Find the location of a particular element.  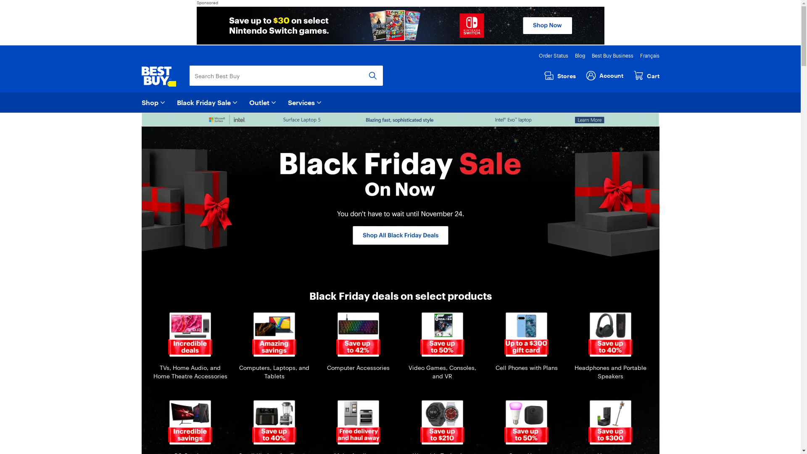

Headphones and Portable Speakers is located at coordinates (610, 346).